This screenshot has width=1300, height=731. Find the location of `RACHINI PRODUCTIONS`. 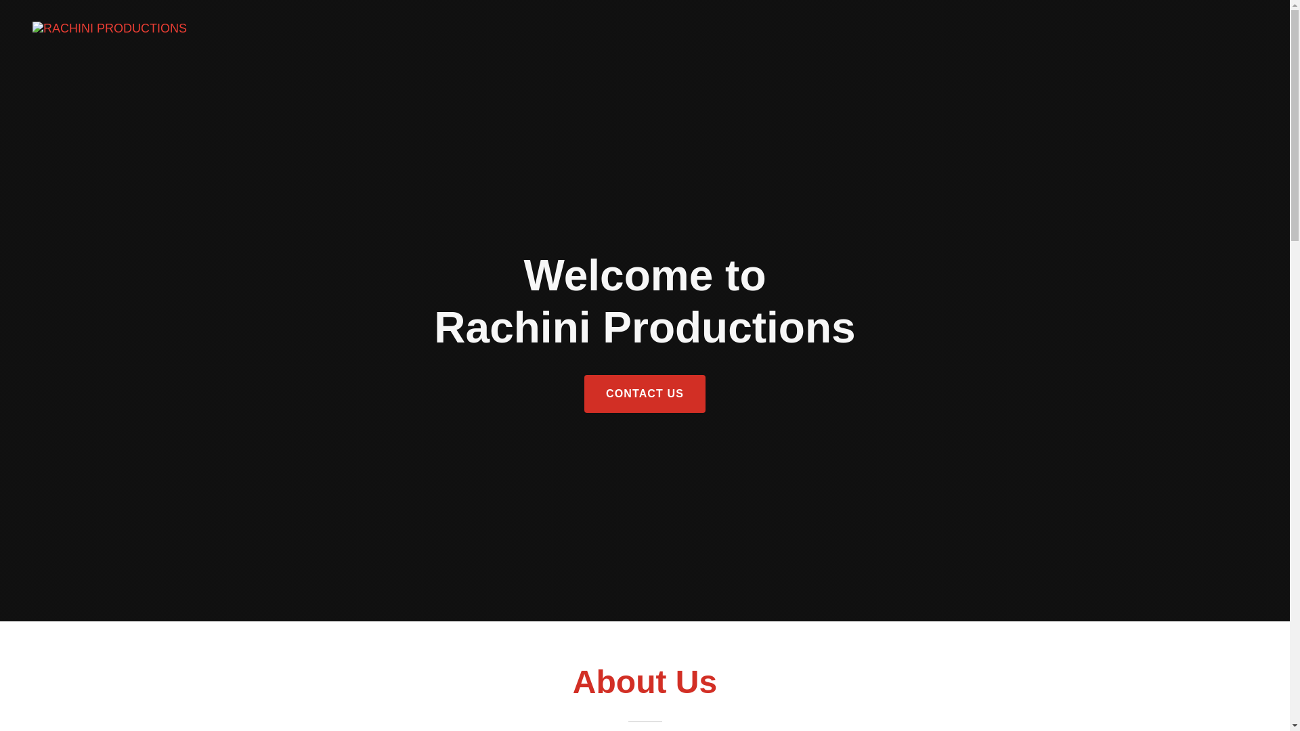

RACHINI PRODUCTIONS is located at coordinates (110, 28).